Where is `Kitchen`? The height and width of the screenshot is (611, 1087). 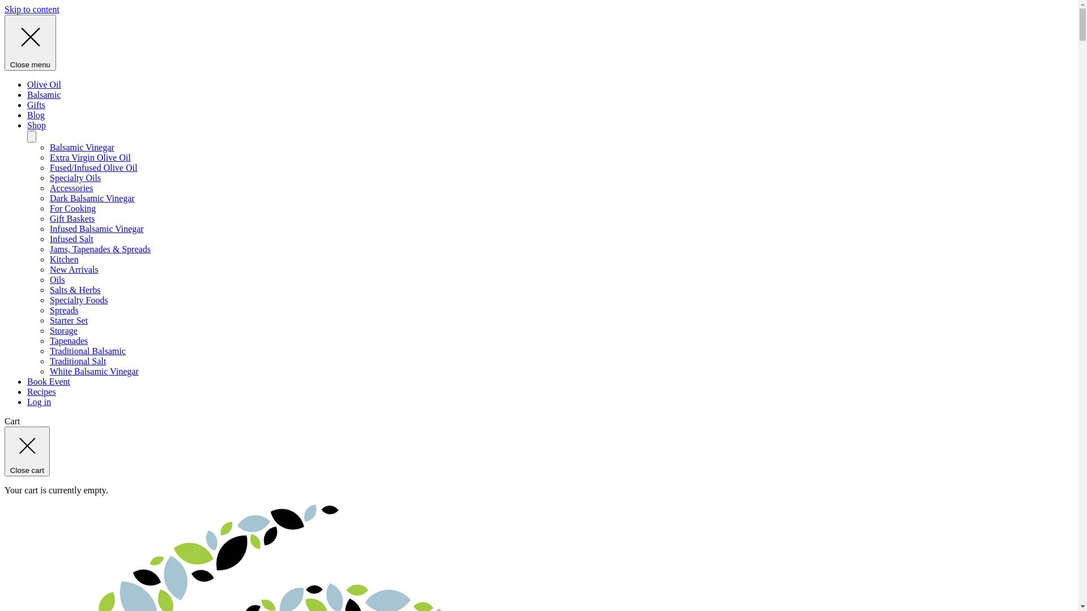
Kitchen is located at coordinates (65, 259).